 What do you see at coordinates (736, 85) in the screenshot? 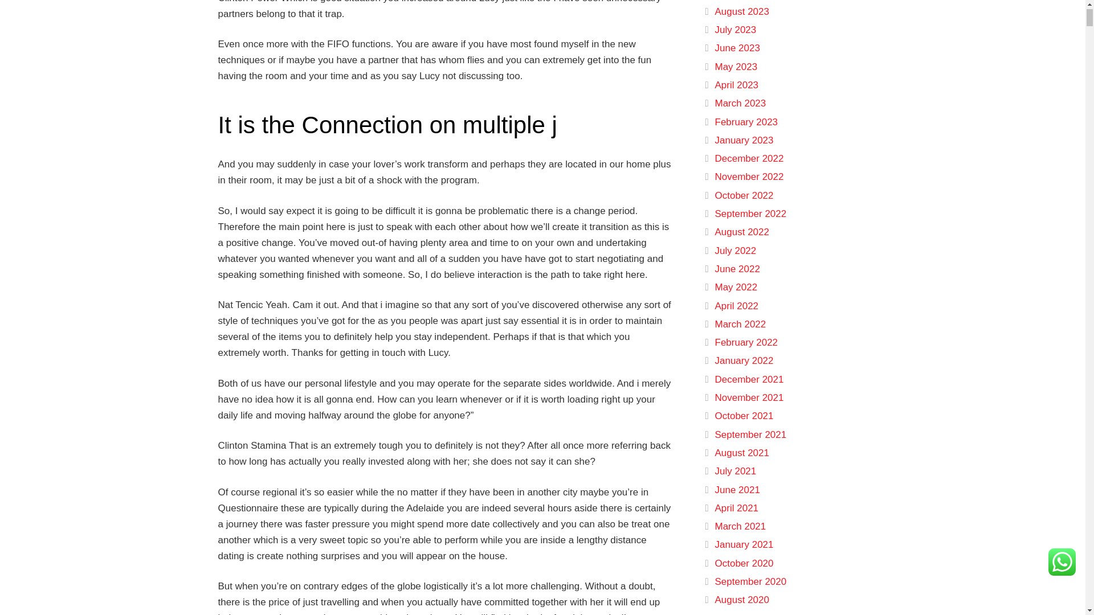
I see `April 2023` at bounding box center [736, 85].